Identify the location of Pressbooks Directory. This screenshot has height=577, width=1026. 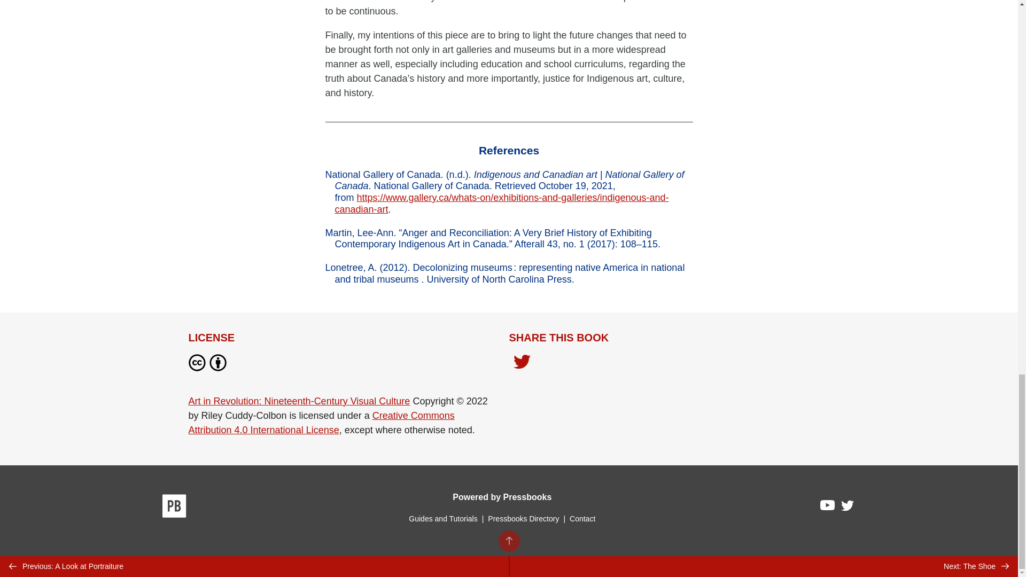
(523, 518).